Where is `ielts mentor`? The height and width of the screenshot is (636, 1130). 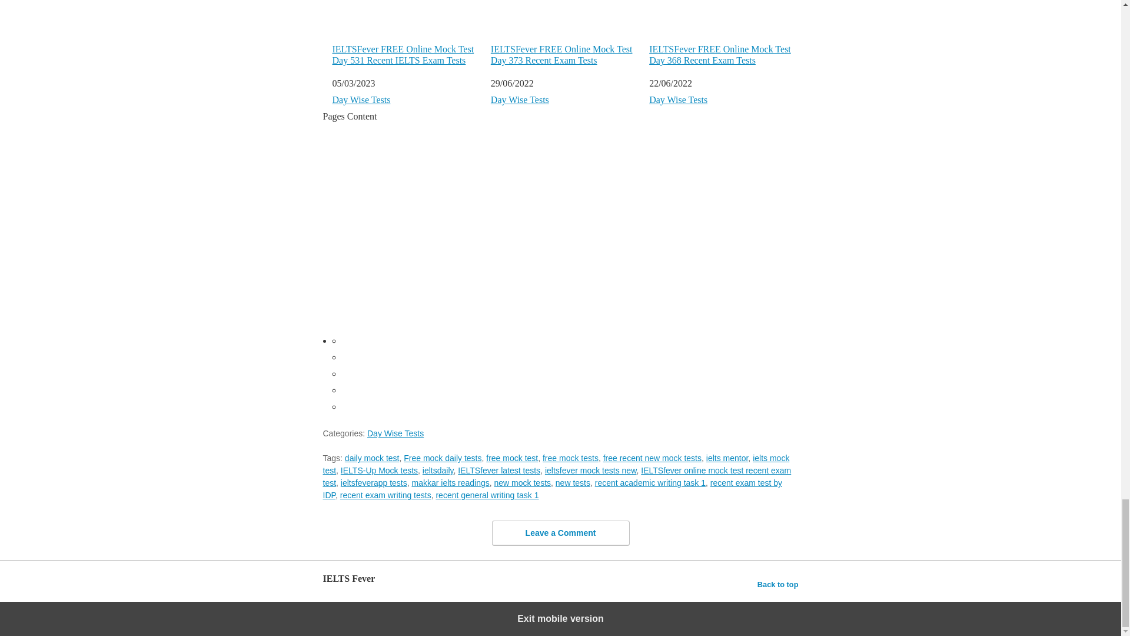 ielts mentor is located at coordinates (727, 458).